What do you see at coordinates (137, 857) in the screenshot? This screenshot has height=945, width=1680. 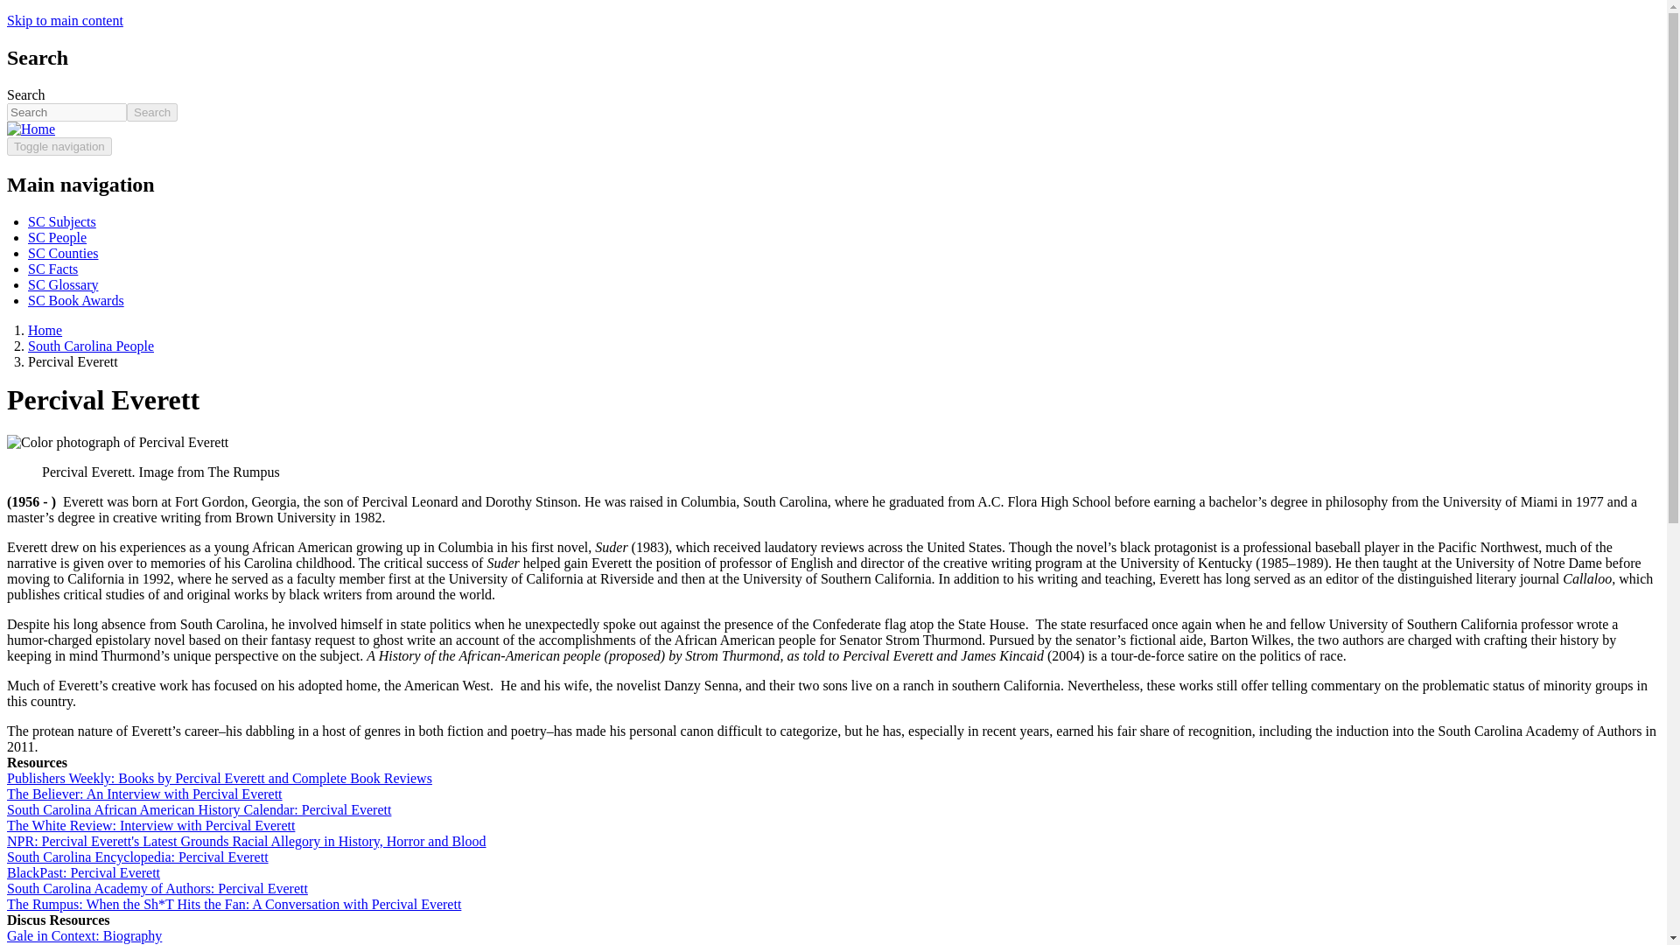 I see `South Carolina Encyclopedia: Percival Everett` at bounding box center [137, 857].